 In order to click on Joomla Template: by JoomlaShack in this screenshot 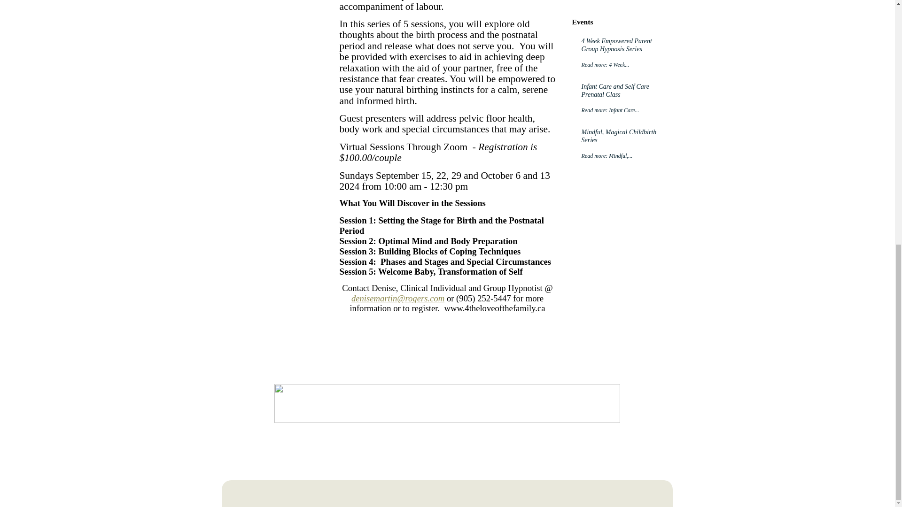, I will do `click(456, 499)`.